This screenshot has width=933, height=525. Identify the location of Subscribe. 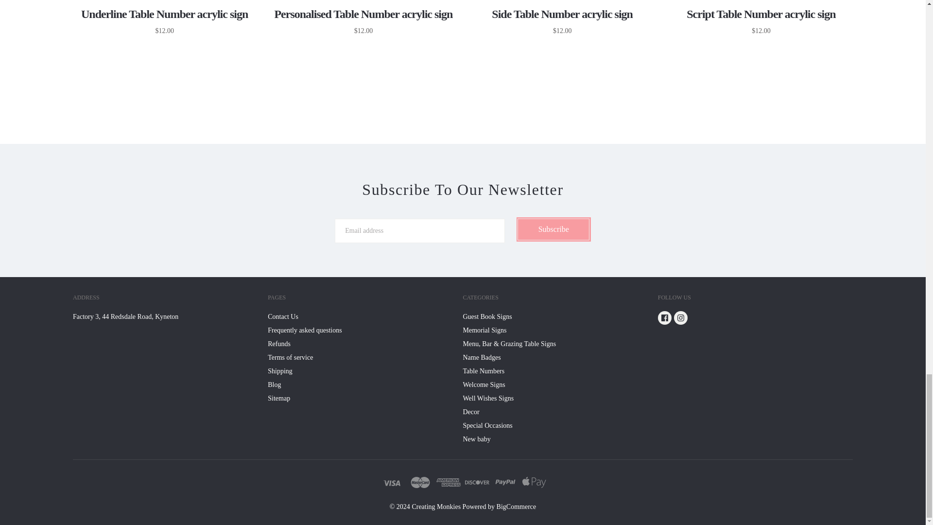
(553, 229).